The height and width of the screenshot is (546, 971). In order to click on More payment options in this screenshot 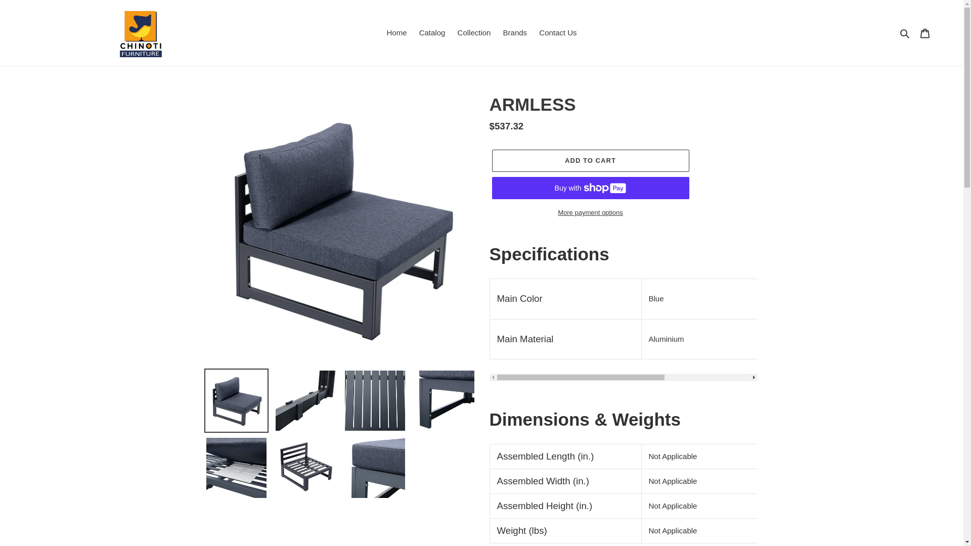, I will do `click(590, 213)`.